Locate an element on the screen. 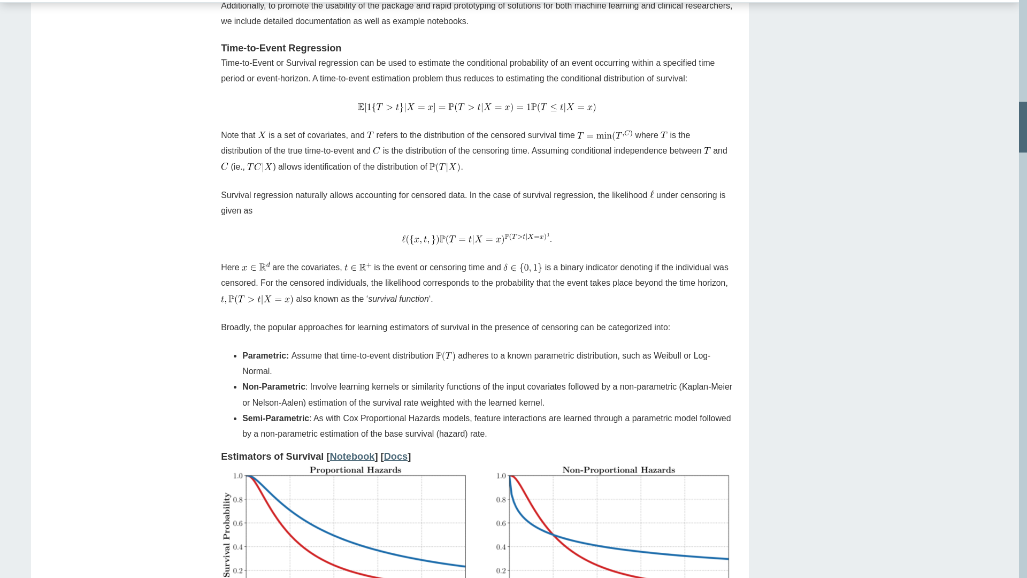 This screenshot has width=1027, height=578. Notebook is located at coordinates (352, 456).